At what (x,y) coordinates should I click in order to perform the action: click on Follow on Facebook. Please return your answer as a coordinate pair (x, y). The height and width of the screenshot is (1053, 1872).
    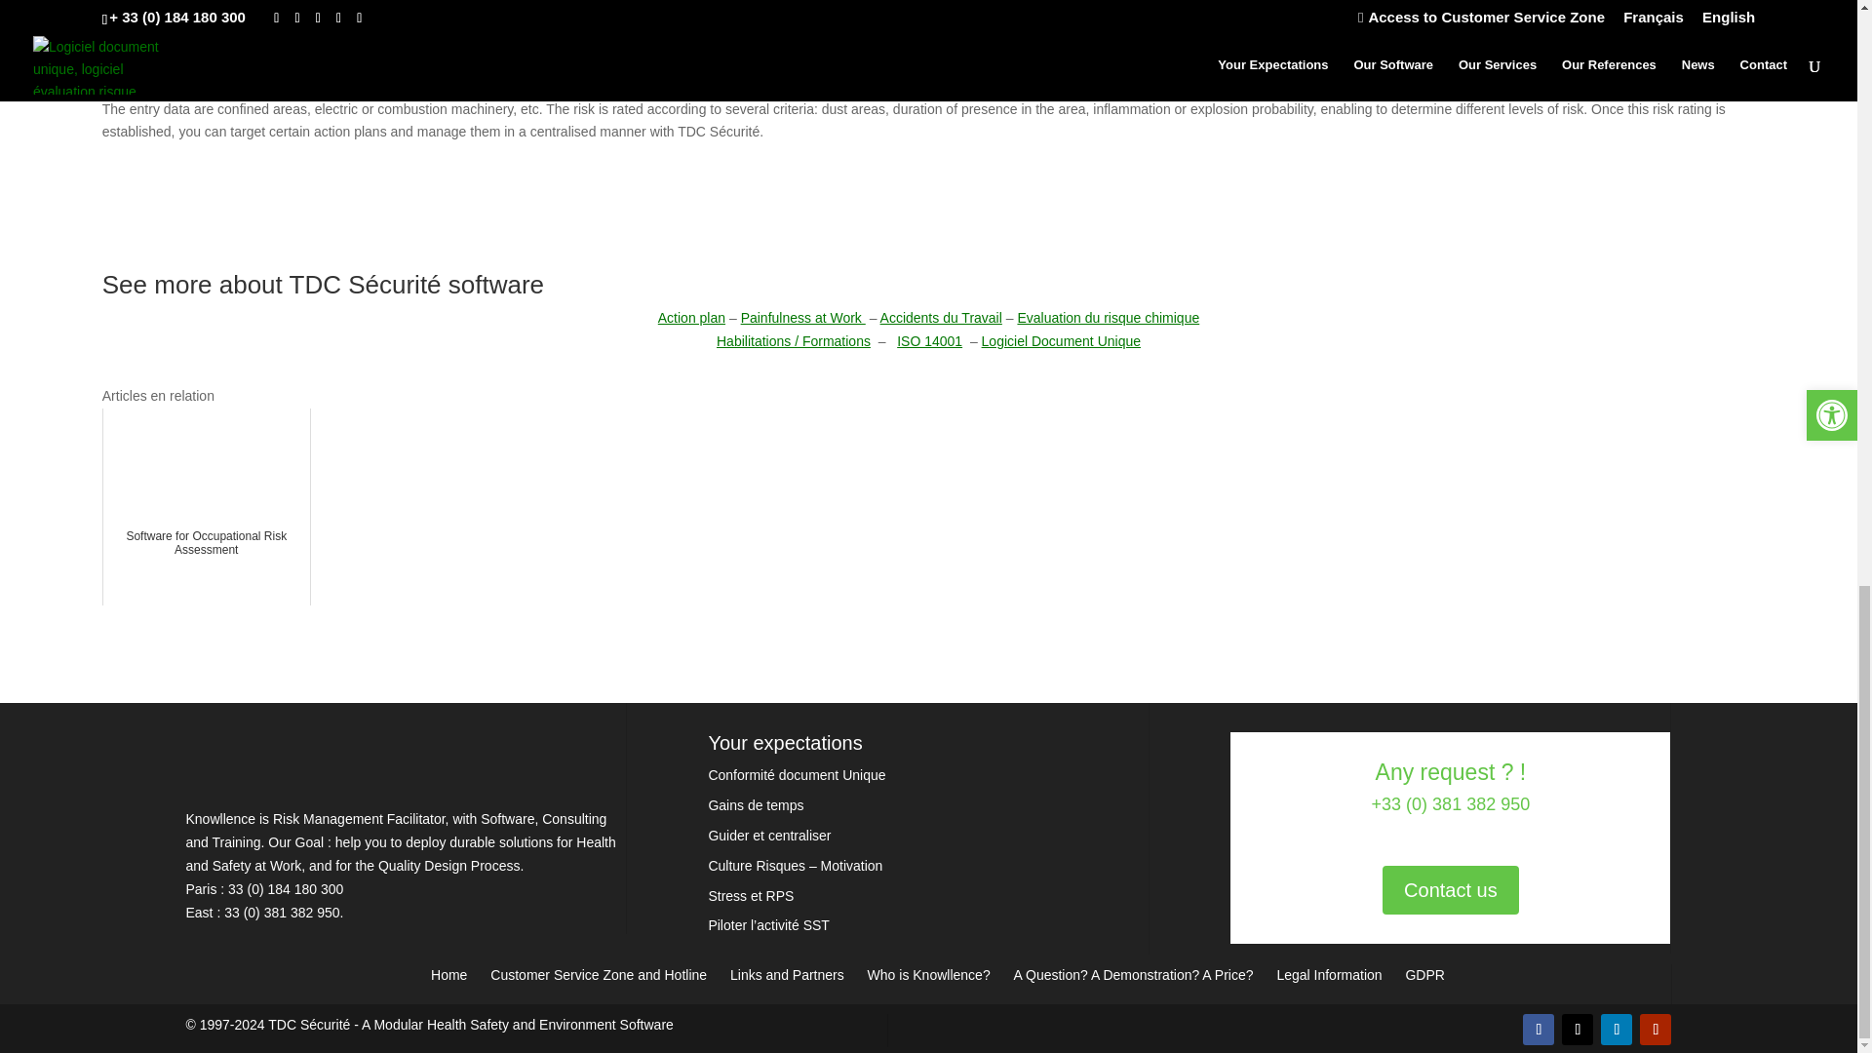
    Looking at the image, I should click on (1539, 1030).